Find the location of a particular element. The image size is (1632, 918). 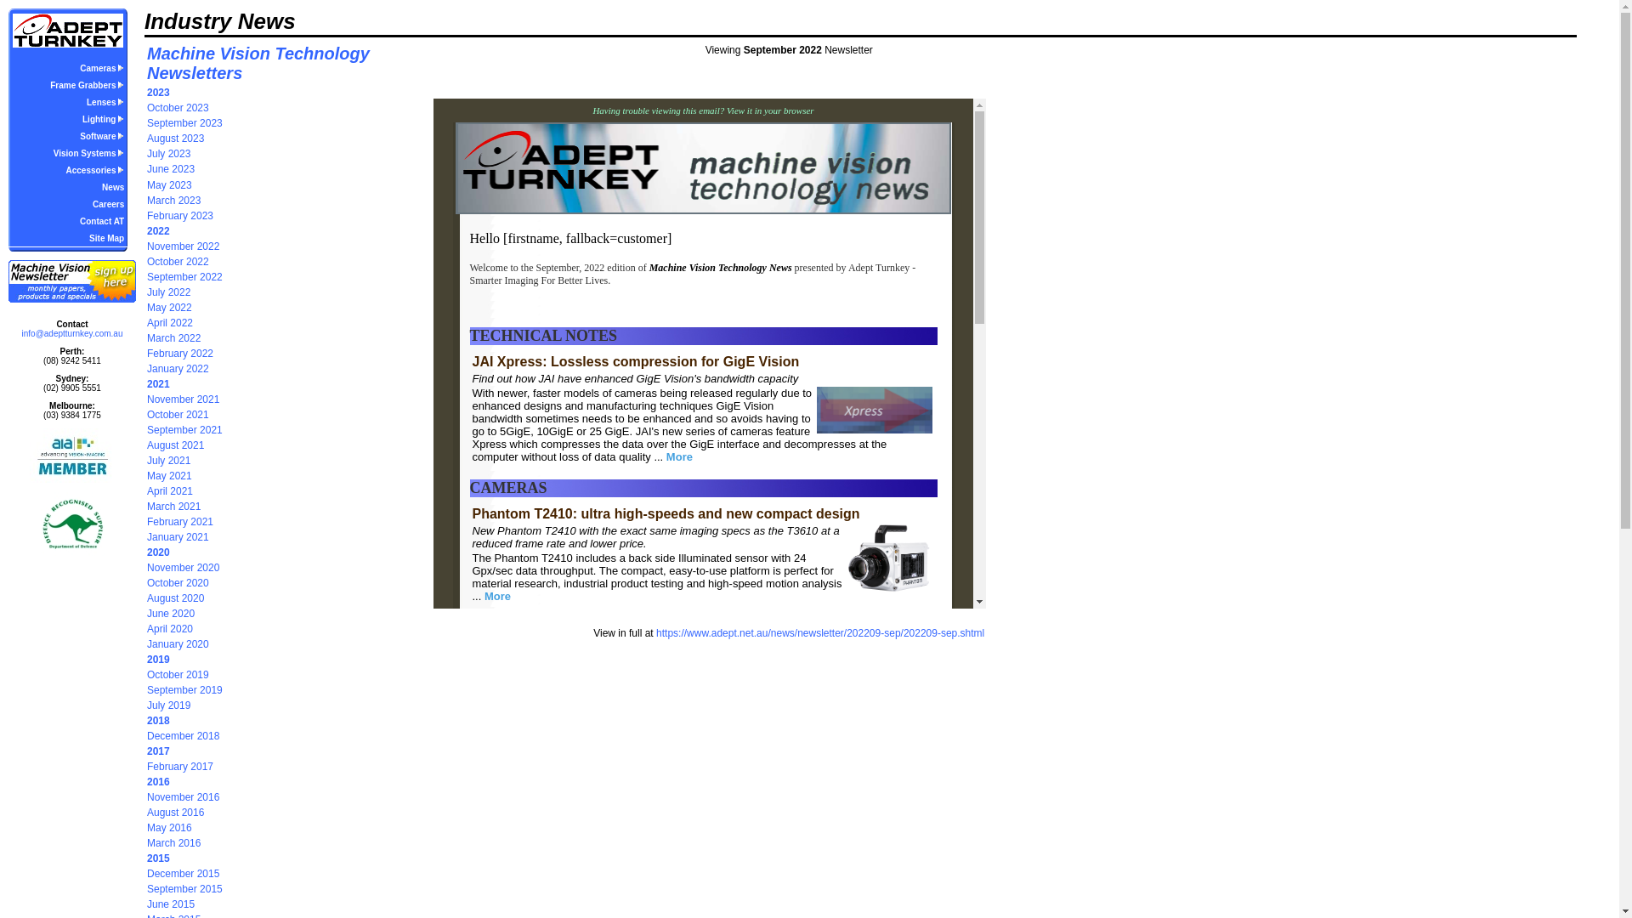

2016 is located at coordinates (158, 782).